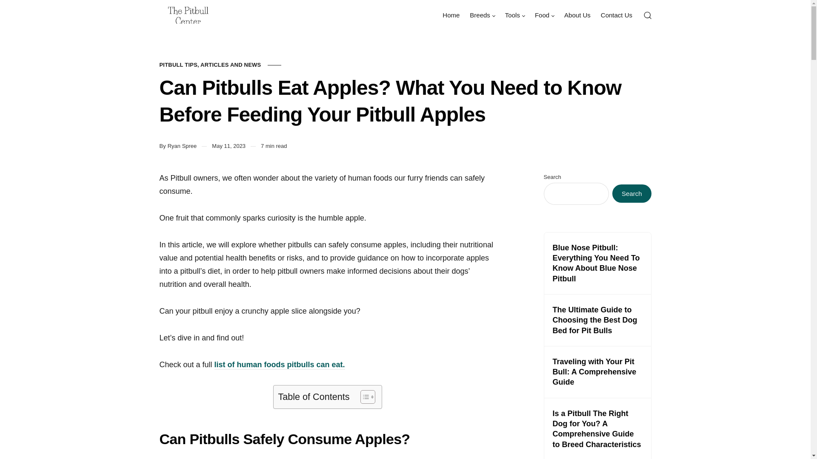  I want to click on Tools, so click(514, 15).